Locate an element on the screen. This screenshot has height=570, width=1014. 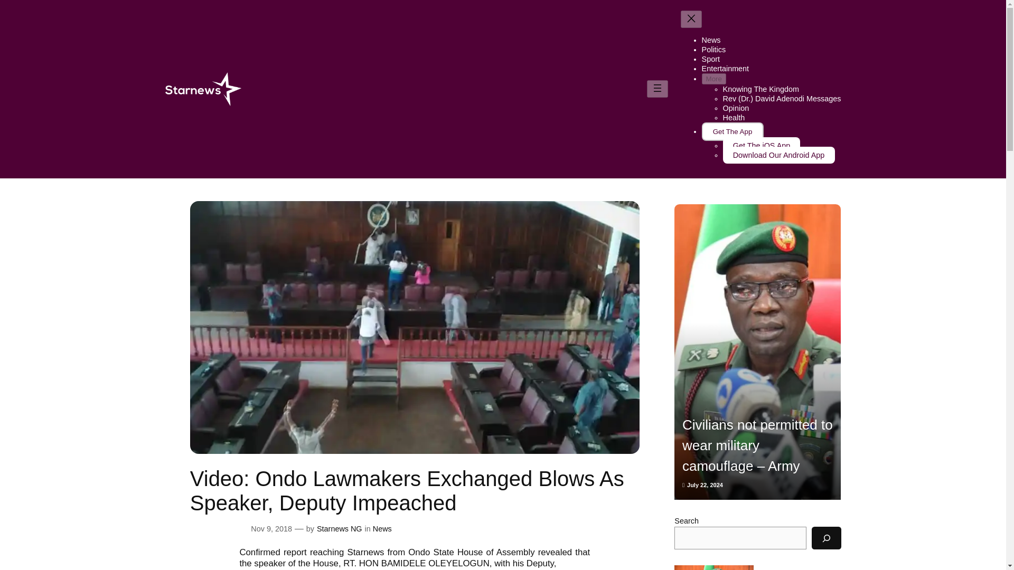
Get The iOS App is located at coordinates (762, 146).